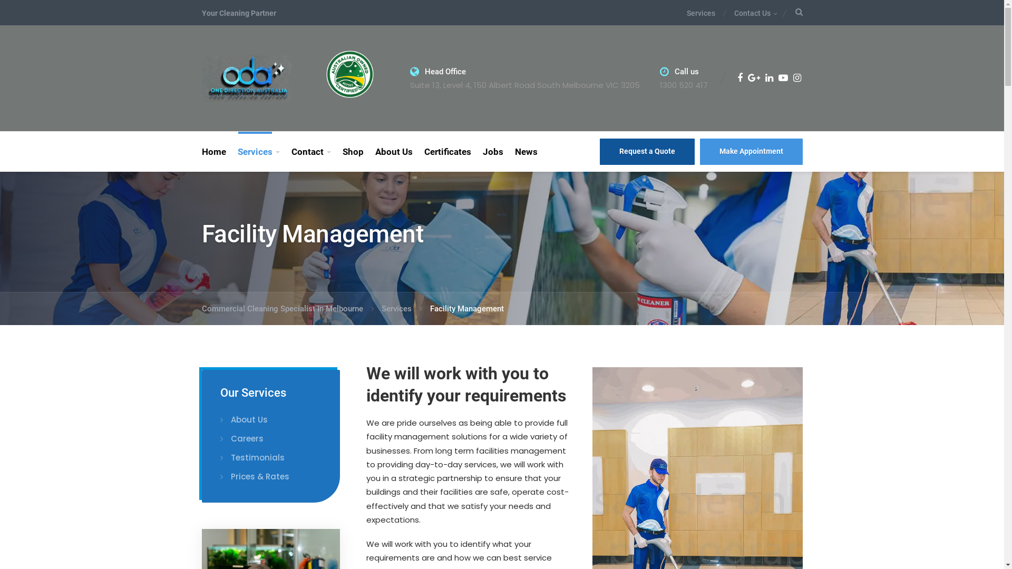 The height and width of the screenshot is (569, 1012). What do you see at coordinates (702, 284) in the screenshot?
I see `Search` at bounding box center [702, 284].